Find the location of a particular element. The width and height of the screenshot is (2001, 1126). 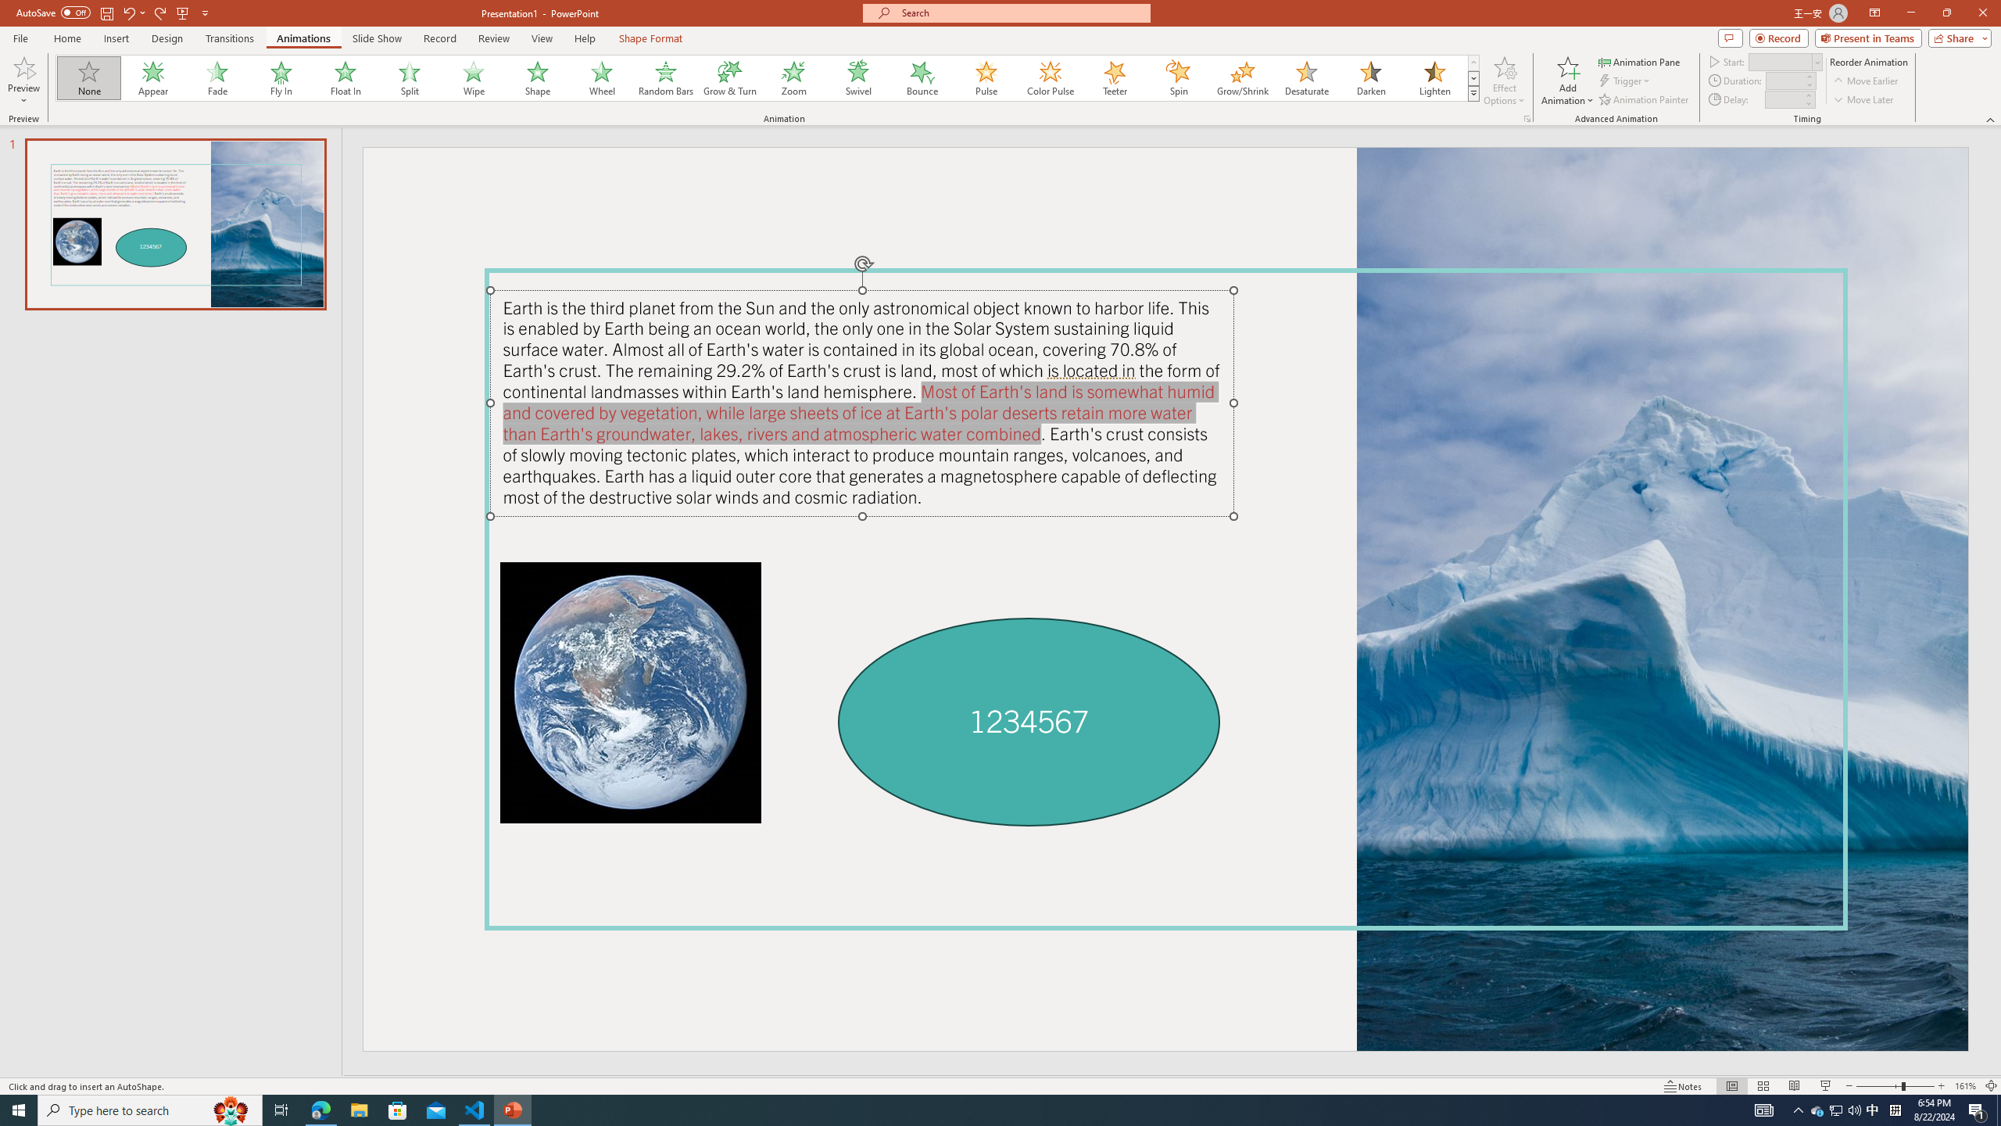

Shape is located at coordinates (538, 78).